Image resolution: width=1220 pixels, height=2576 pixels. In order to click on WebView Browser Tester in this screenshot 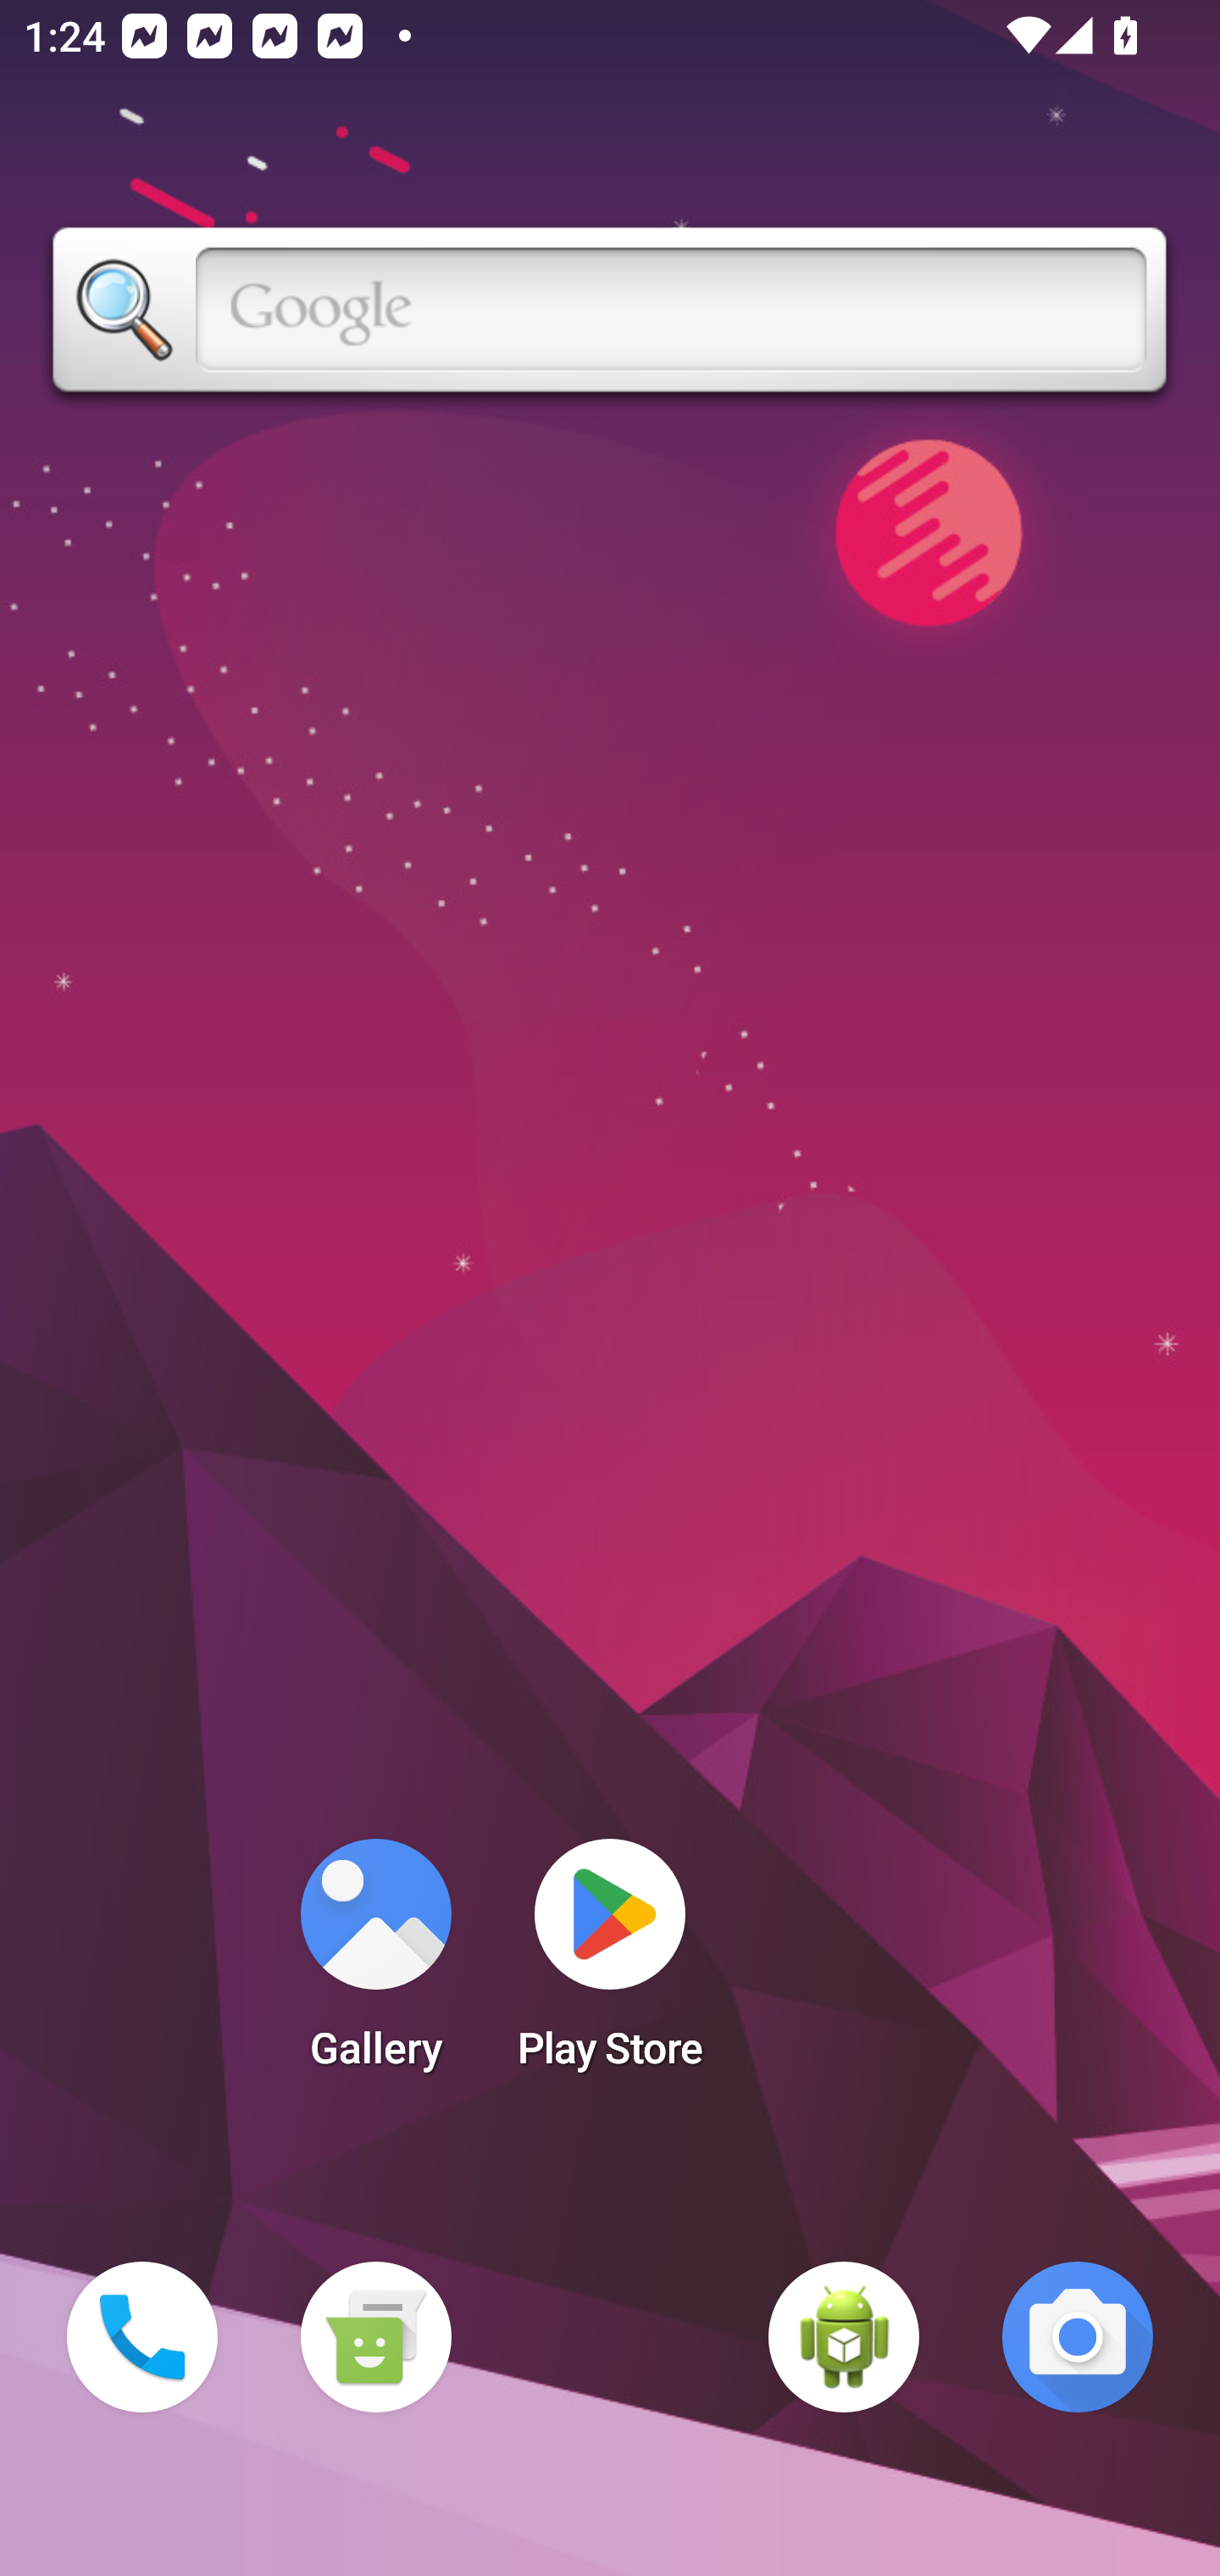, I will do `click(844, 2337)`.